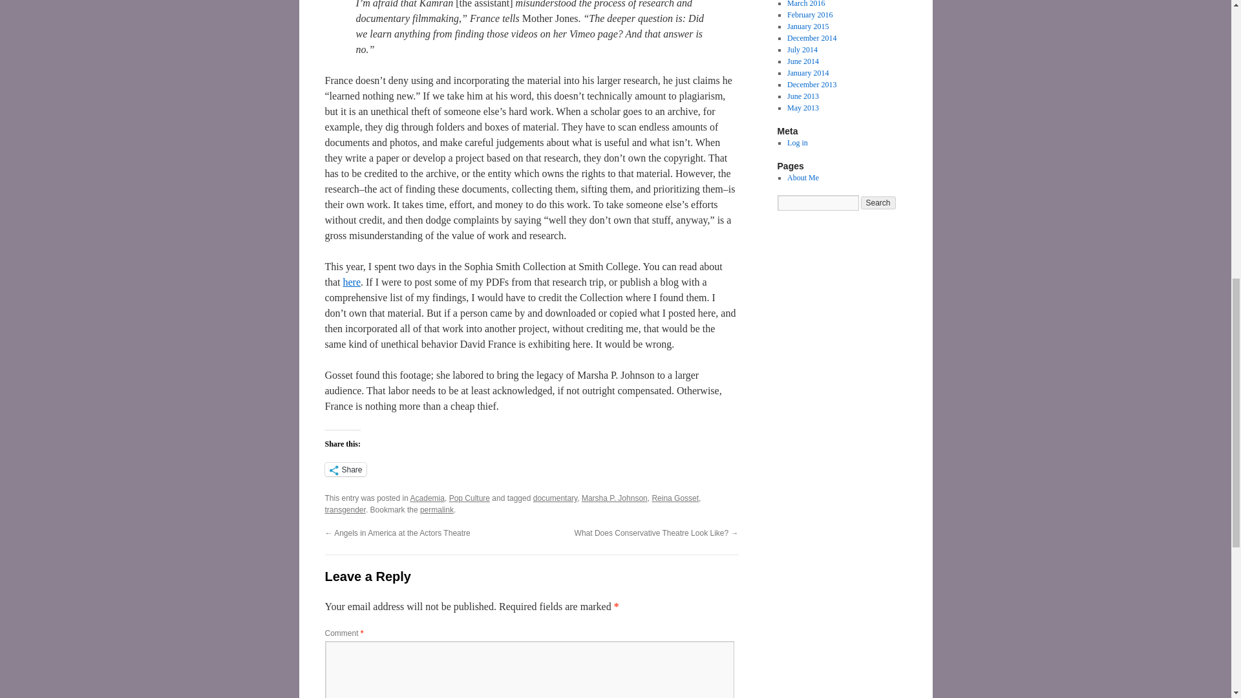  I want to click on Reina Gosset, so click(675, 498).